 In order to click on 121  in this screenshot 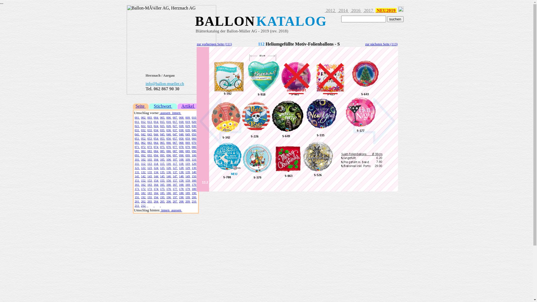, I will do `click(138, 168)`.